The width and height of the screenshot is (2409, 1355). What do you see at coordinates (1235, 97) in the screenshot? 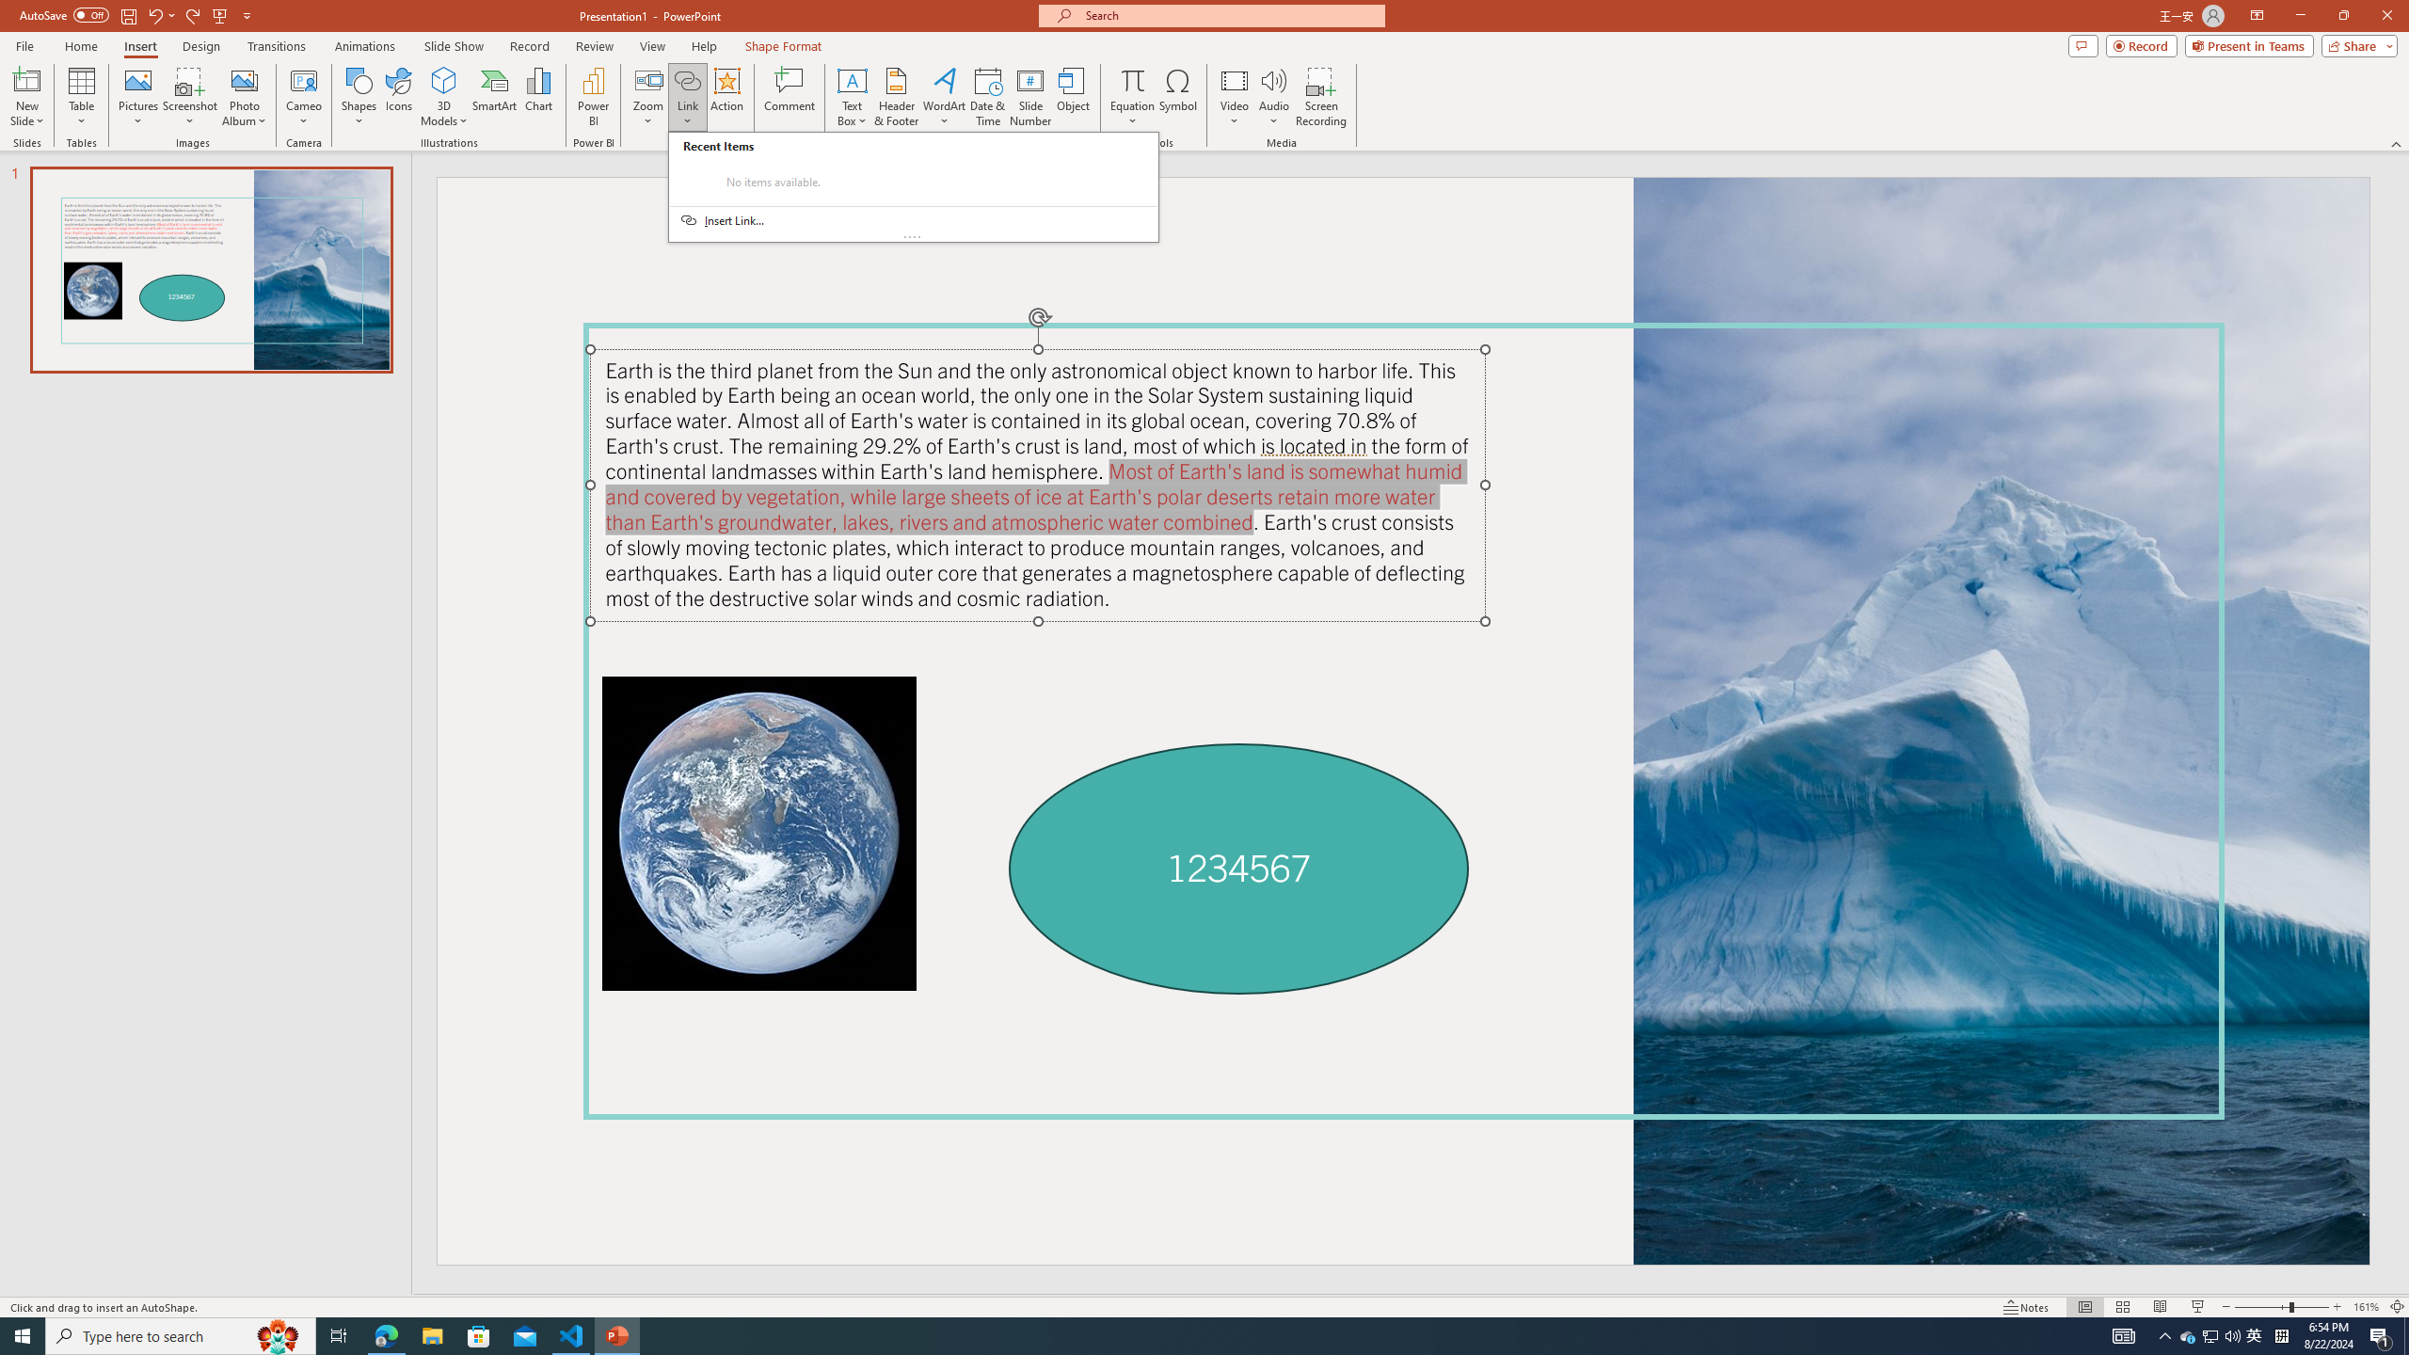
I see `Video` at bounding box center [1235, 97].